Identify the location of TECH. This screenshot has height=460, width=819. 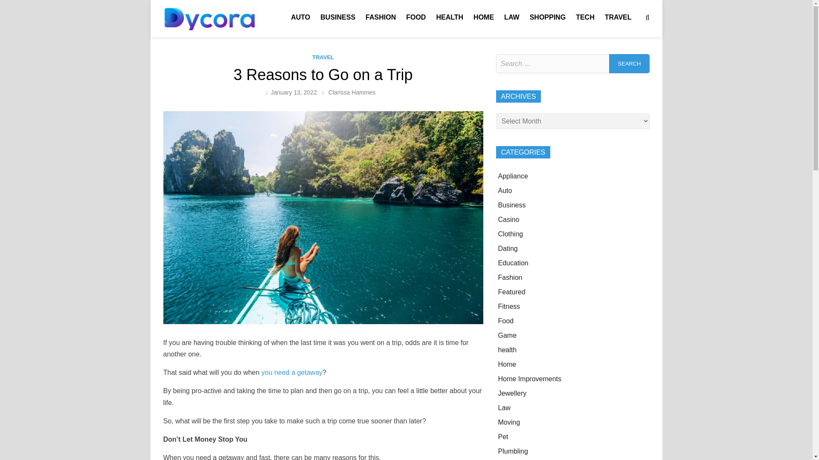
(585, 17).